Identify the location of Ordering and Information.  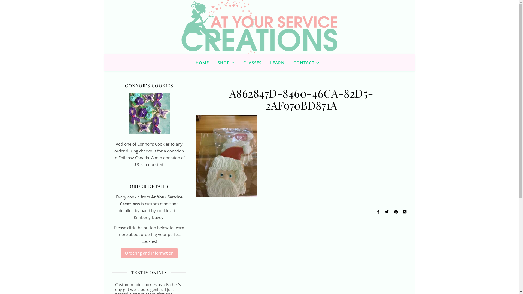
(149, 253).